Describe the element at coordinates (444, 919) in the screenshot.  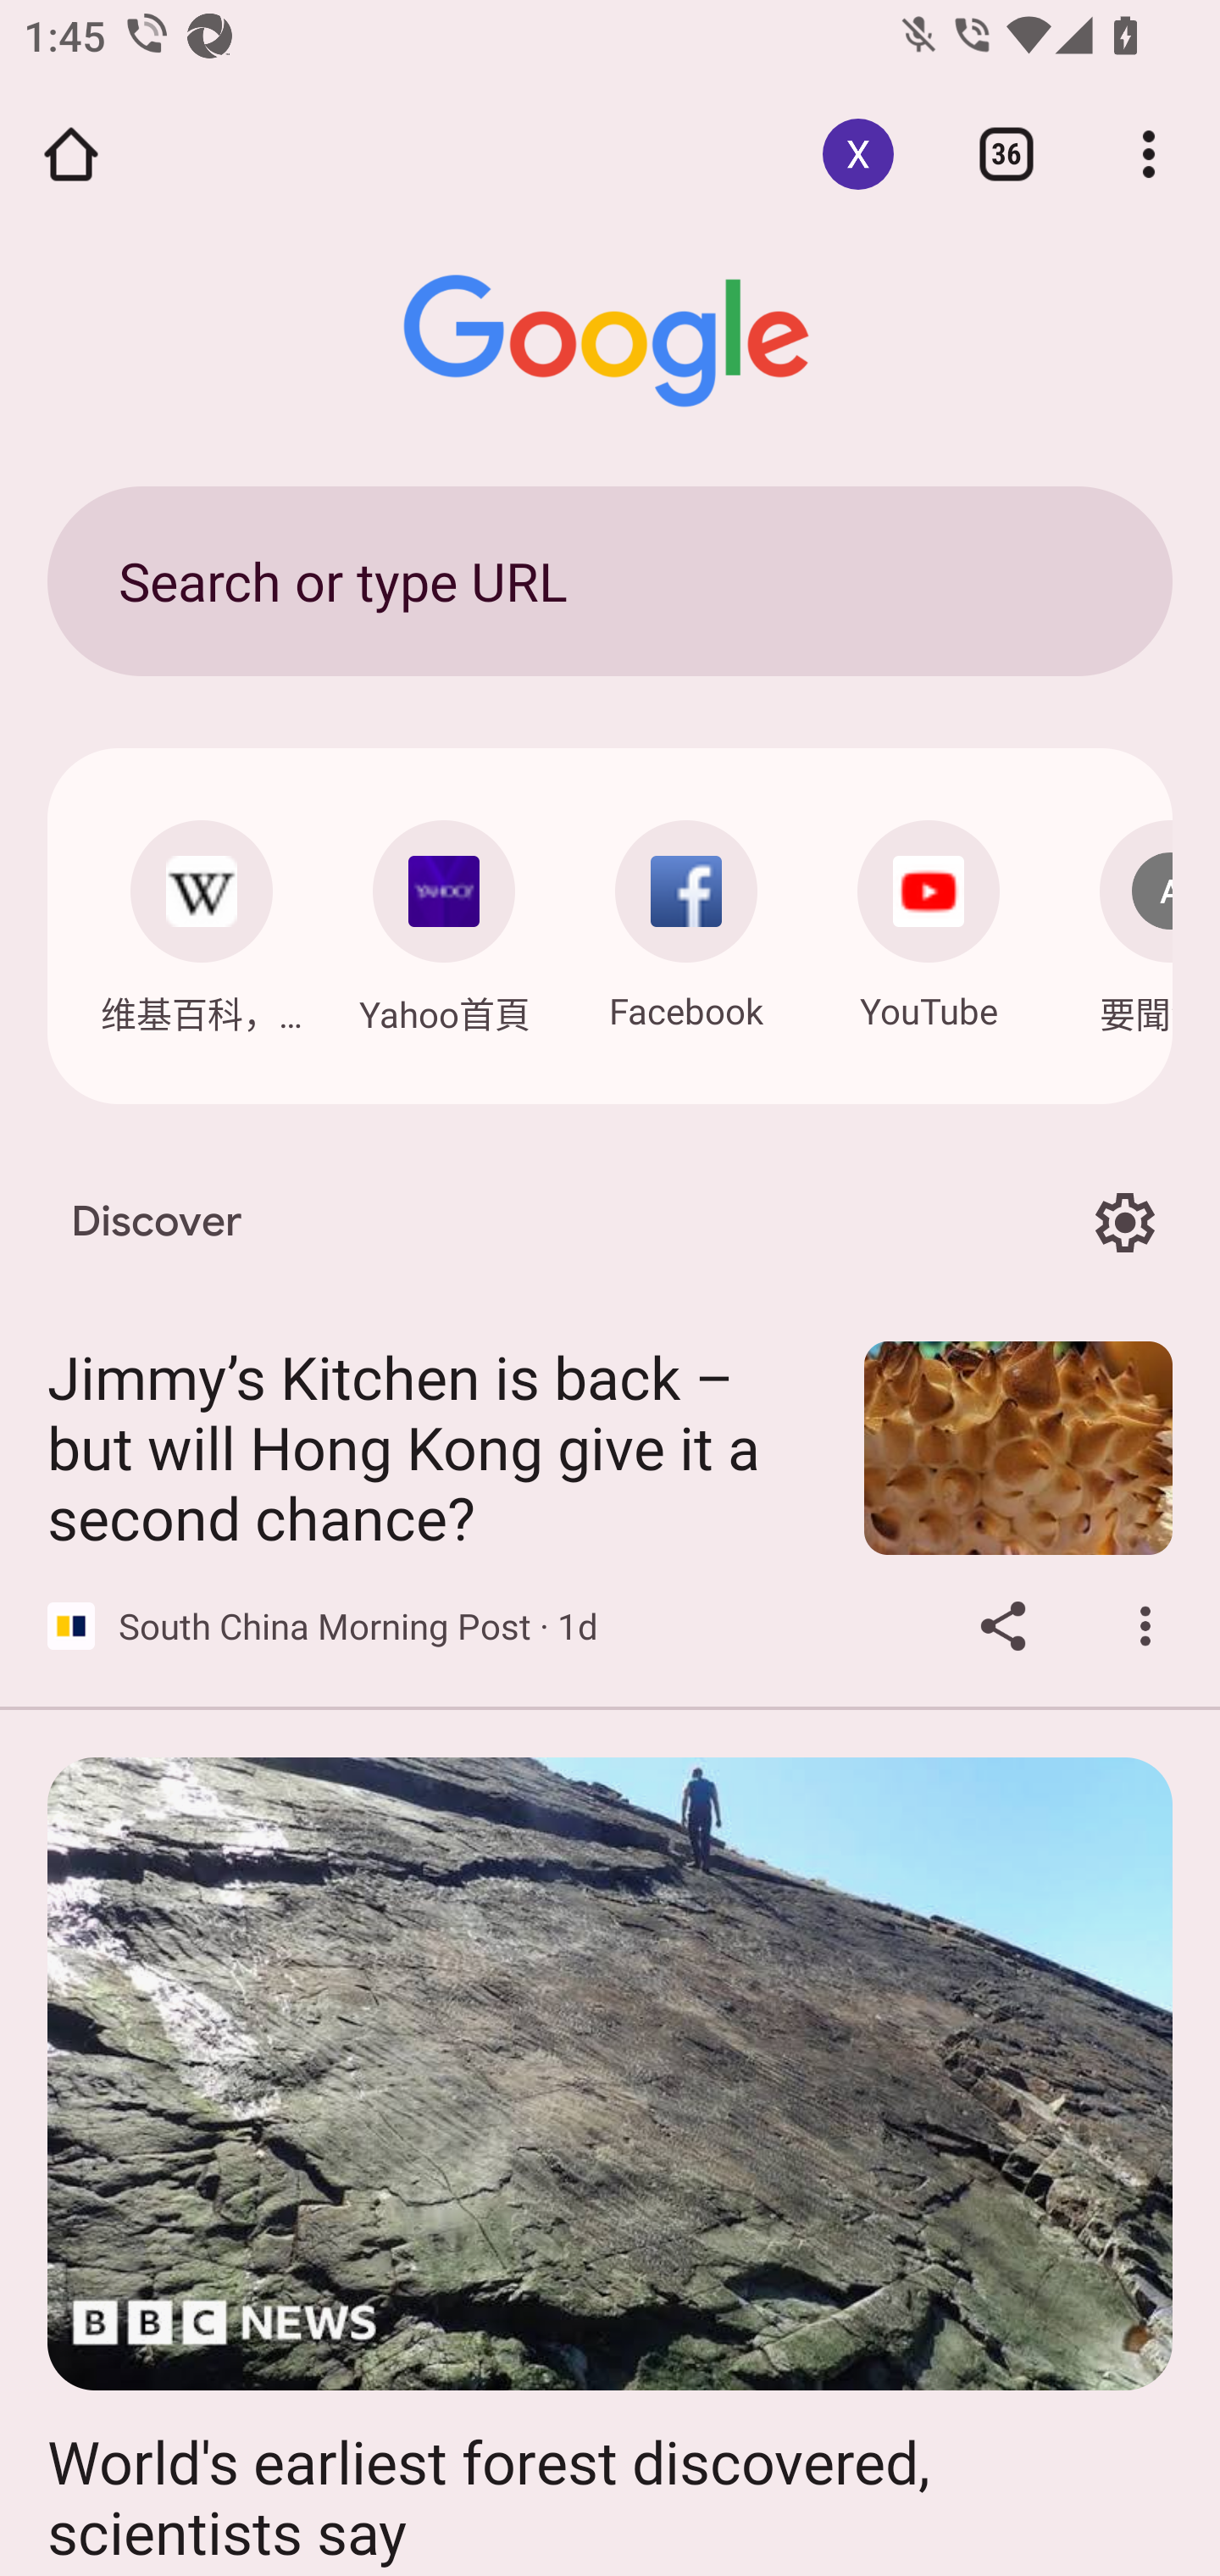
I see `Navigate: Yahoo首頁: hk.mobi.yahoo.com Yahoo首頁` at that location.